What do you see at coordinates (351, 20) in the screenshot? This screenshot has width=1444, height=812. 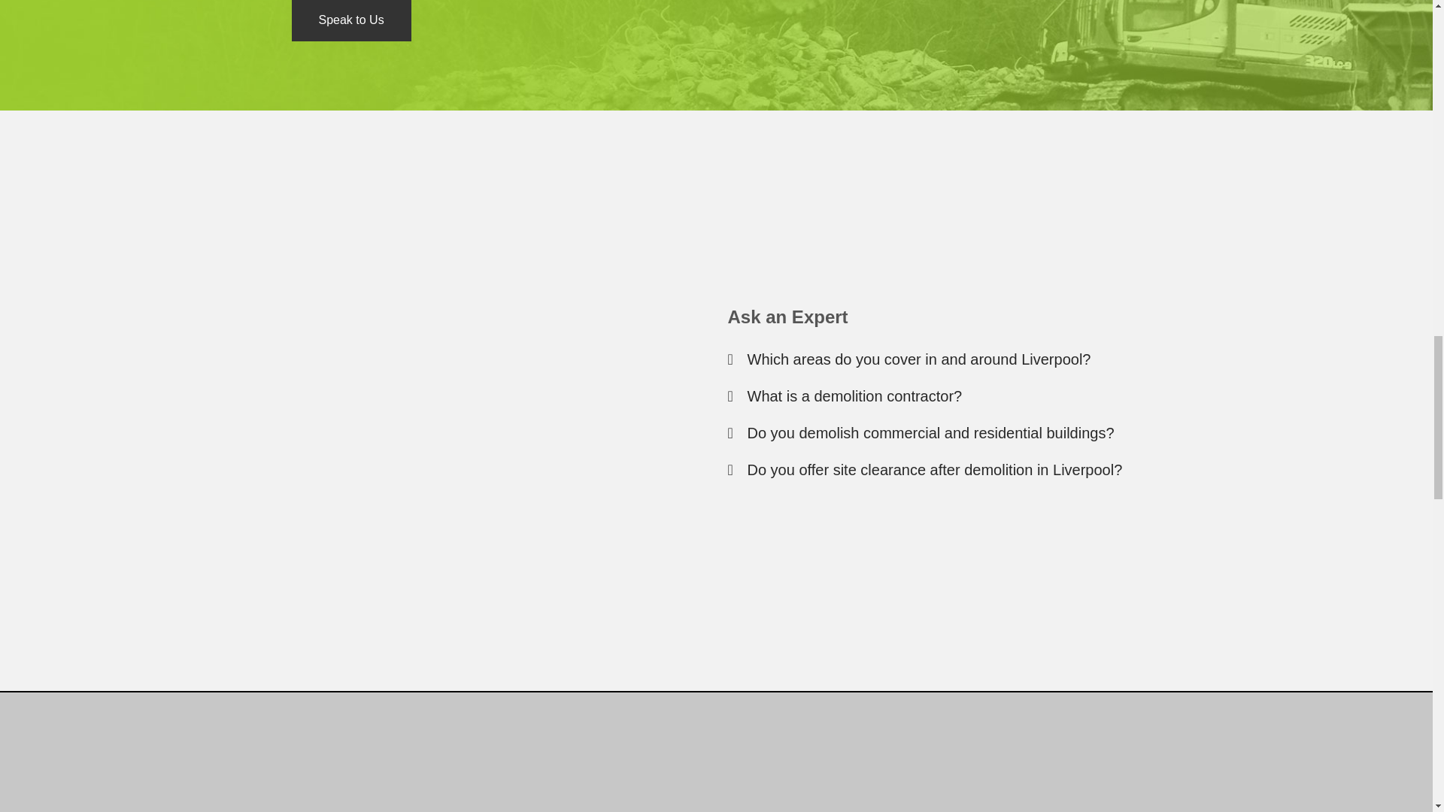 I see `Speak to Us` at bounding box center [351, 20].